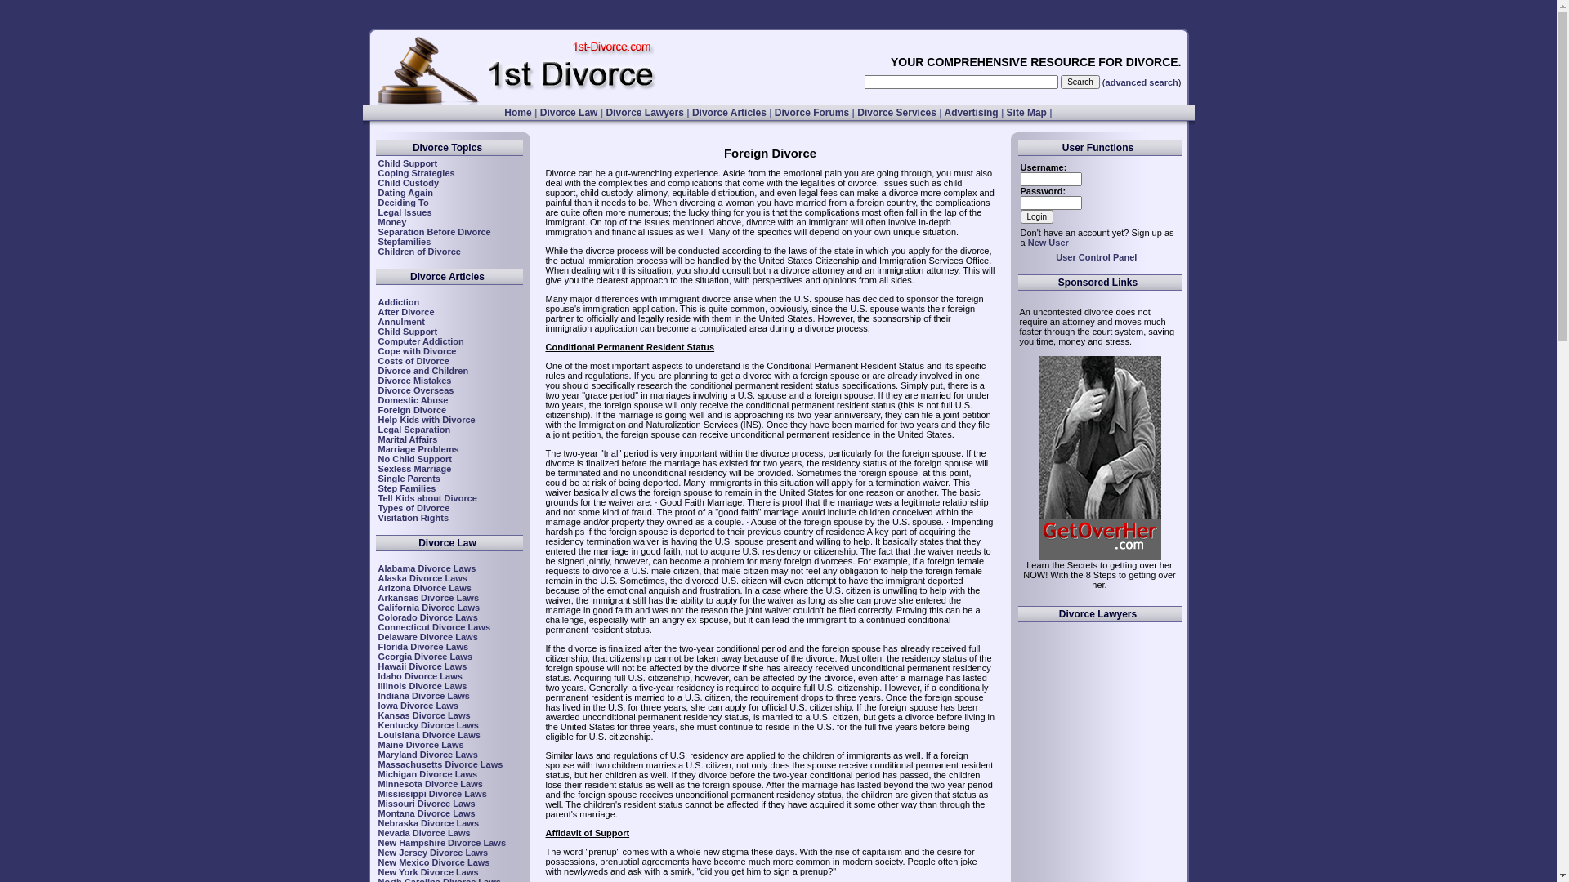 The image size is (1569, 882). I want to click on Maine Divorce Laws, so click(420, 745).